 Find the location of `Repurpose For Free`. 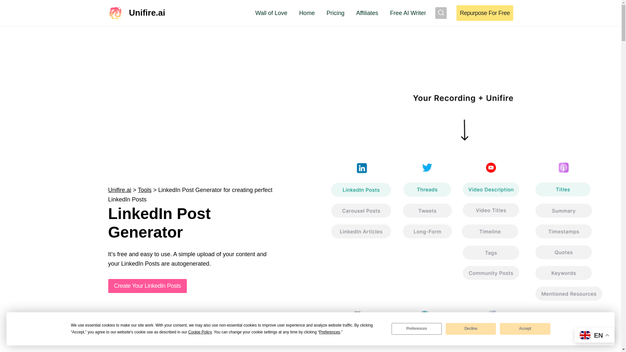

Repurpose For Free is located at coordinates (484, 13).